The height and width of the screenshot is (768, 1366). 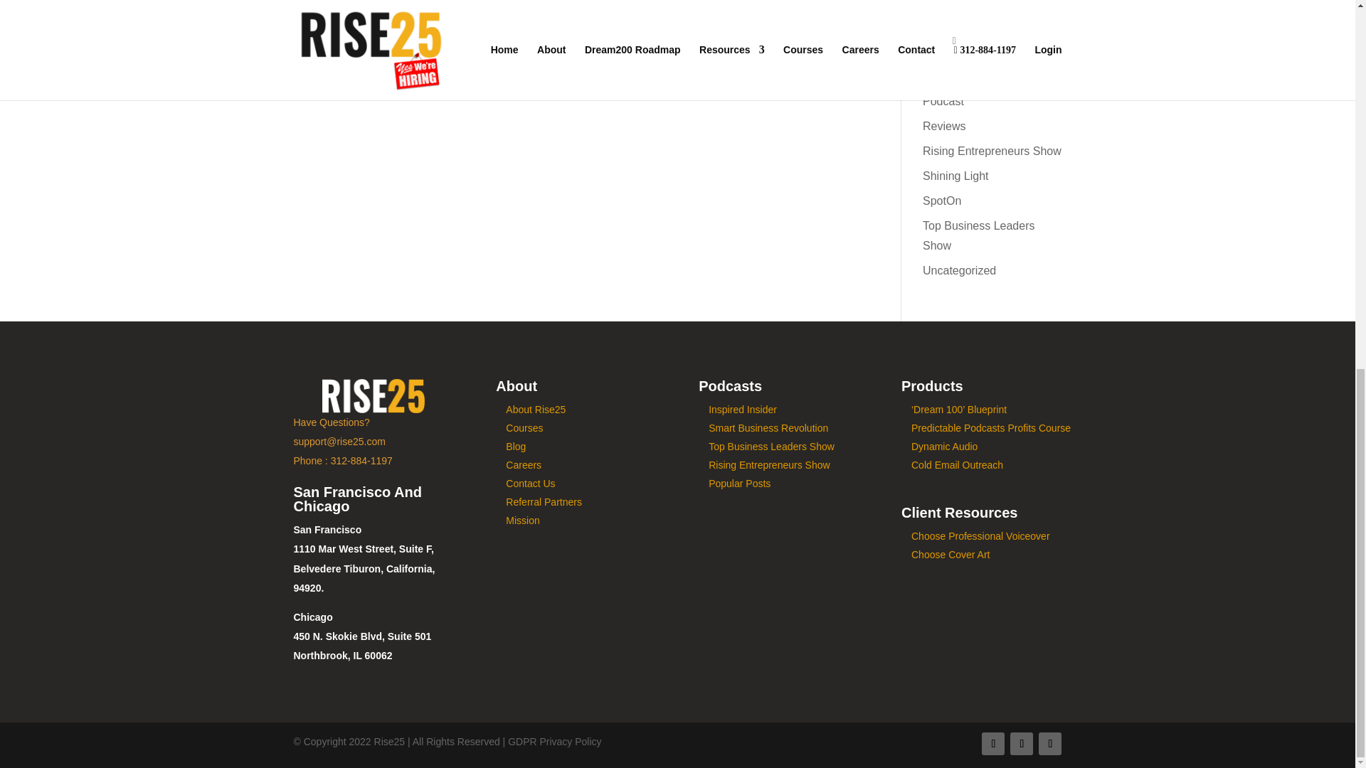 I want to click on Accessibility, so click(x=1325, y=28).